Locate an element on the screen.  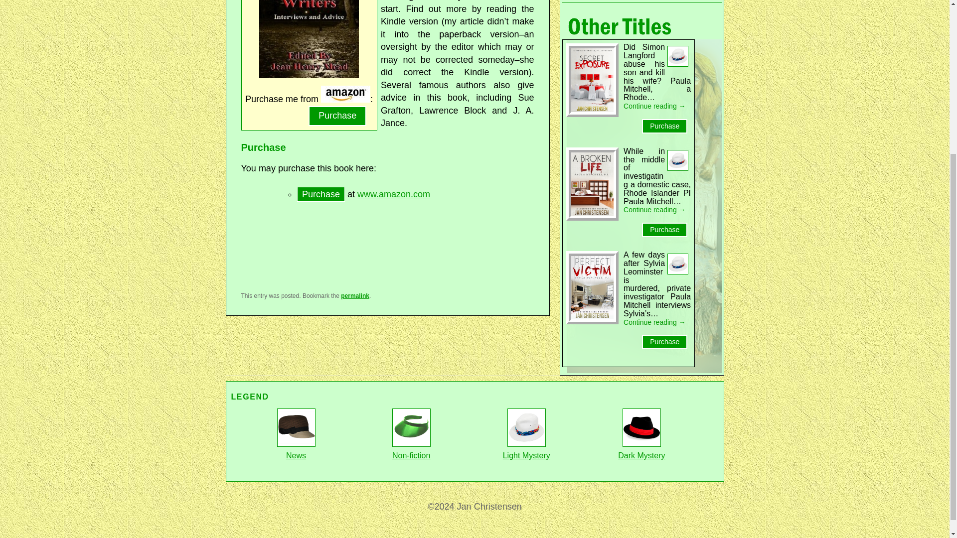
Click for more on lights at my site. is located at coordinates (526, 450).